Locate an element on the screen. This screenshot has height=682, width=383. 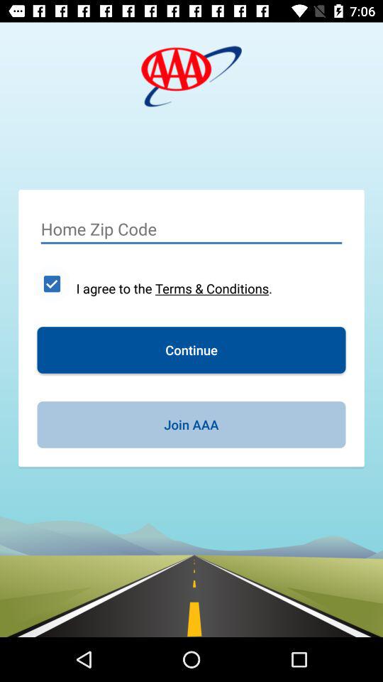
swipe to continue item is located at coordinates (191, 350).